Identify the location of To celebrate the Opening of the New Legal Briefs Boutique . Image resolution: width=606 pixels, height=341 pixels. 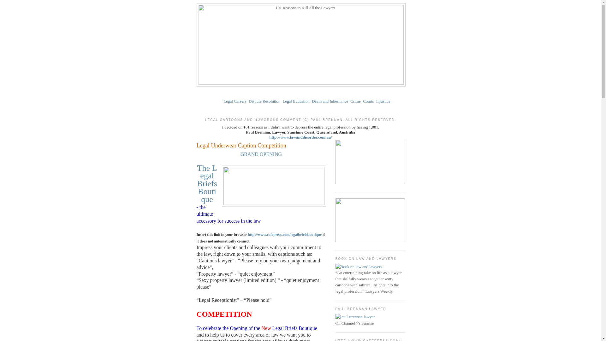
(257, 328).